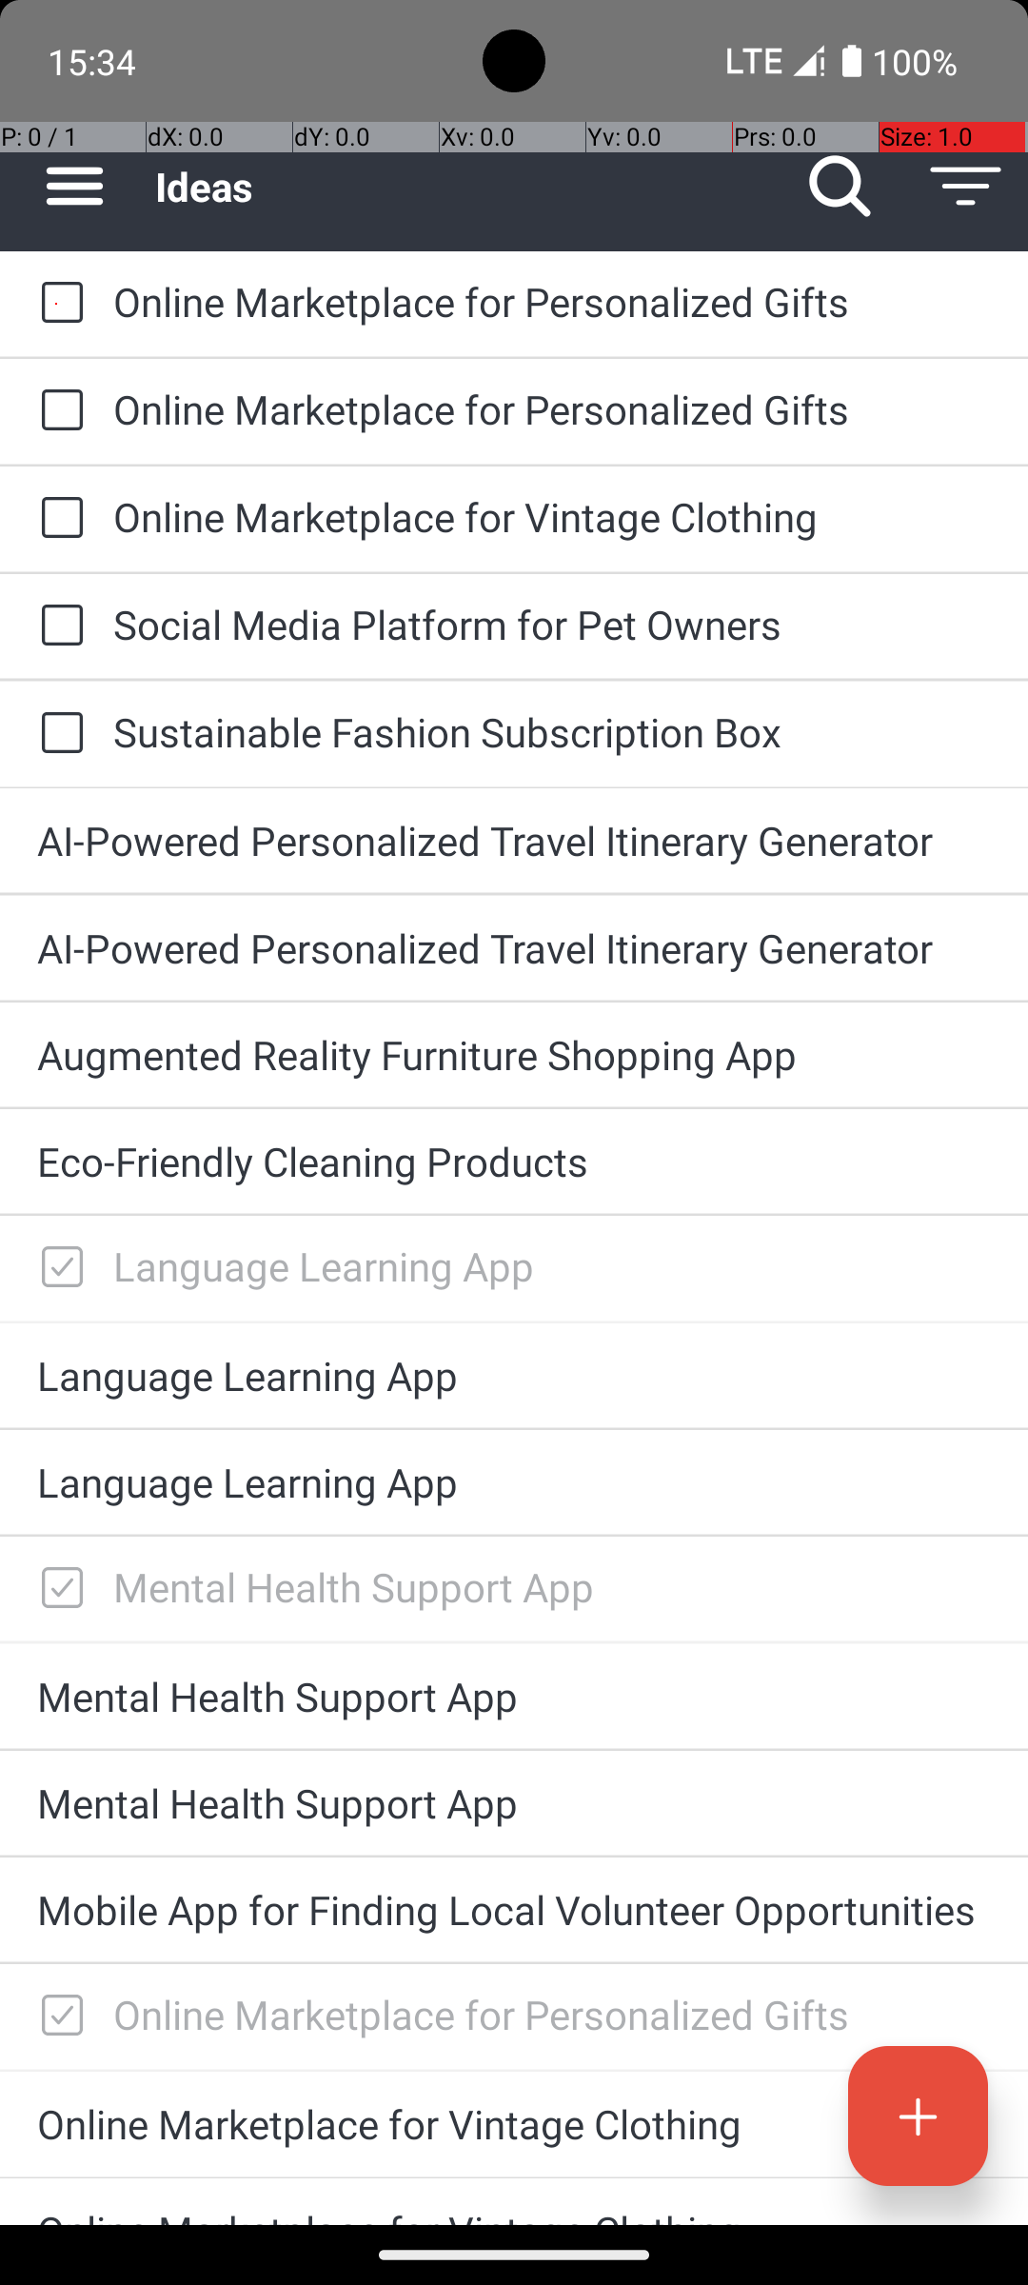 This screenshot has width=1028, height=2285. Describe the element at coordinates (552, 301) in the screenshot. I see `Online Marketplace for Personalized Gifts` at that location.